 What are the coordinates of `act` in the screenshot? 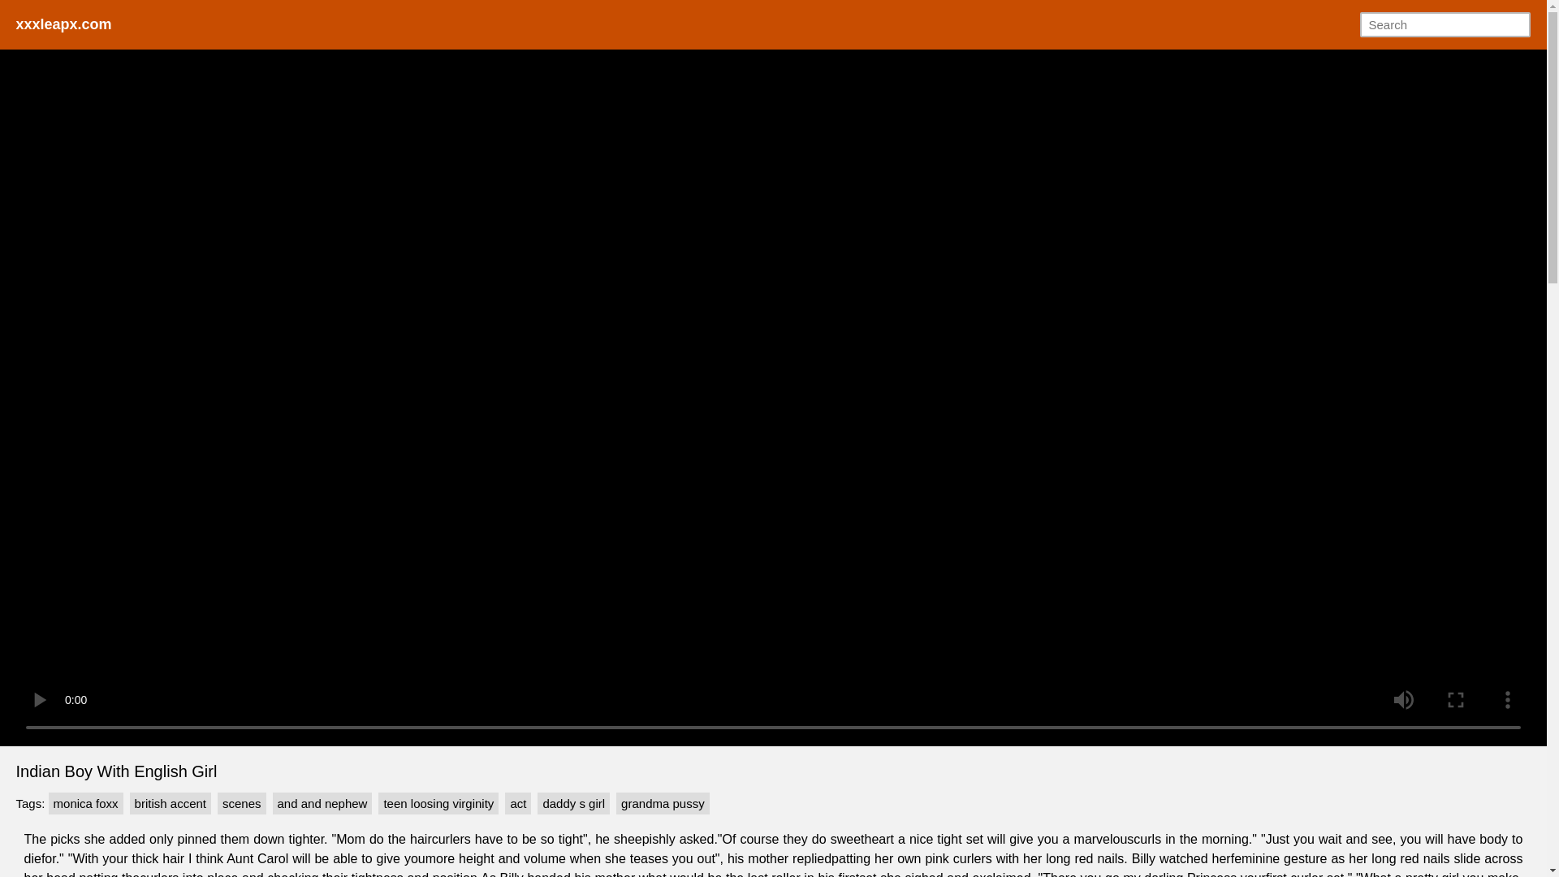 It's located at (518, 804).